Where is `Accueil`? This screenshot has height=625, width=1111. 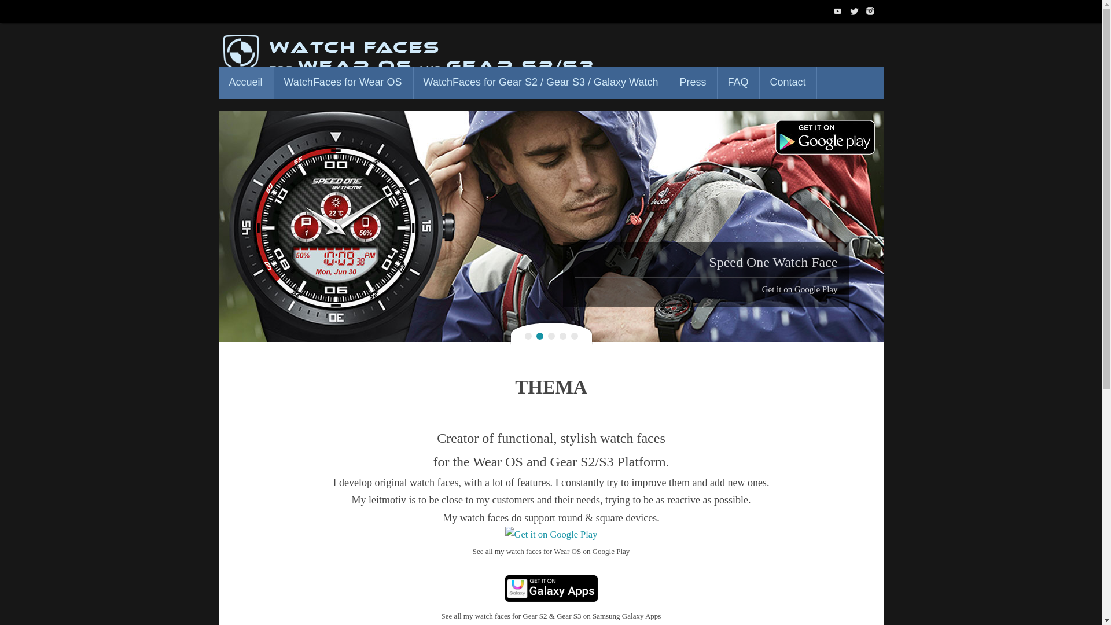
Accueil is located at coordinates (246, 82).